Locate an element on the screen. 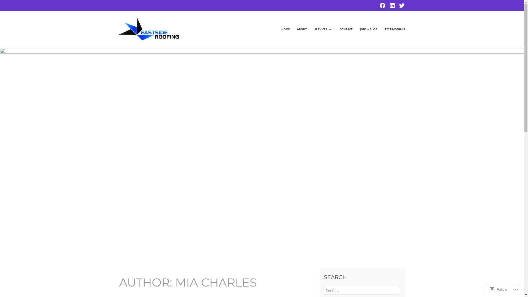 The height and width of the screenshot is (297, 528). EASTSIDE ROOFING PTY is located at coordinates (252, 22).